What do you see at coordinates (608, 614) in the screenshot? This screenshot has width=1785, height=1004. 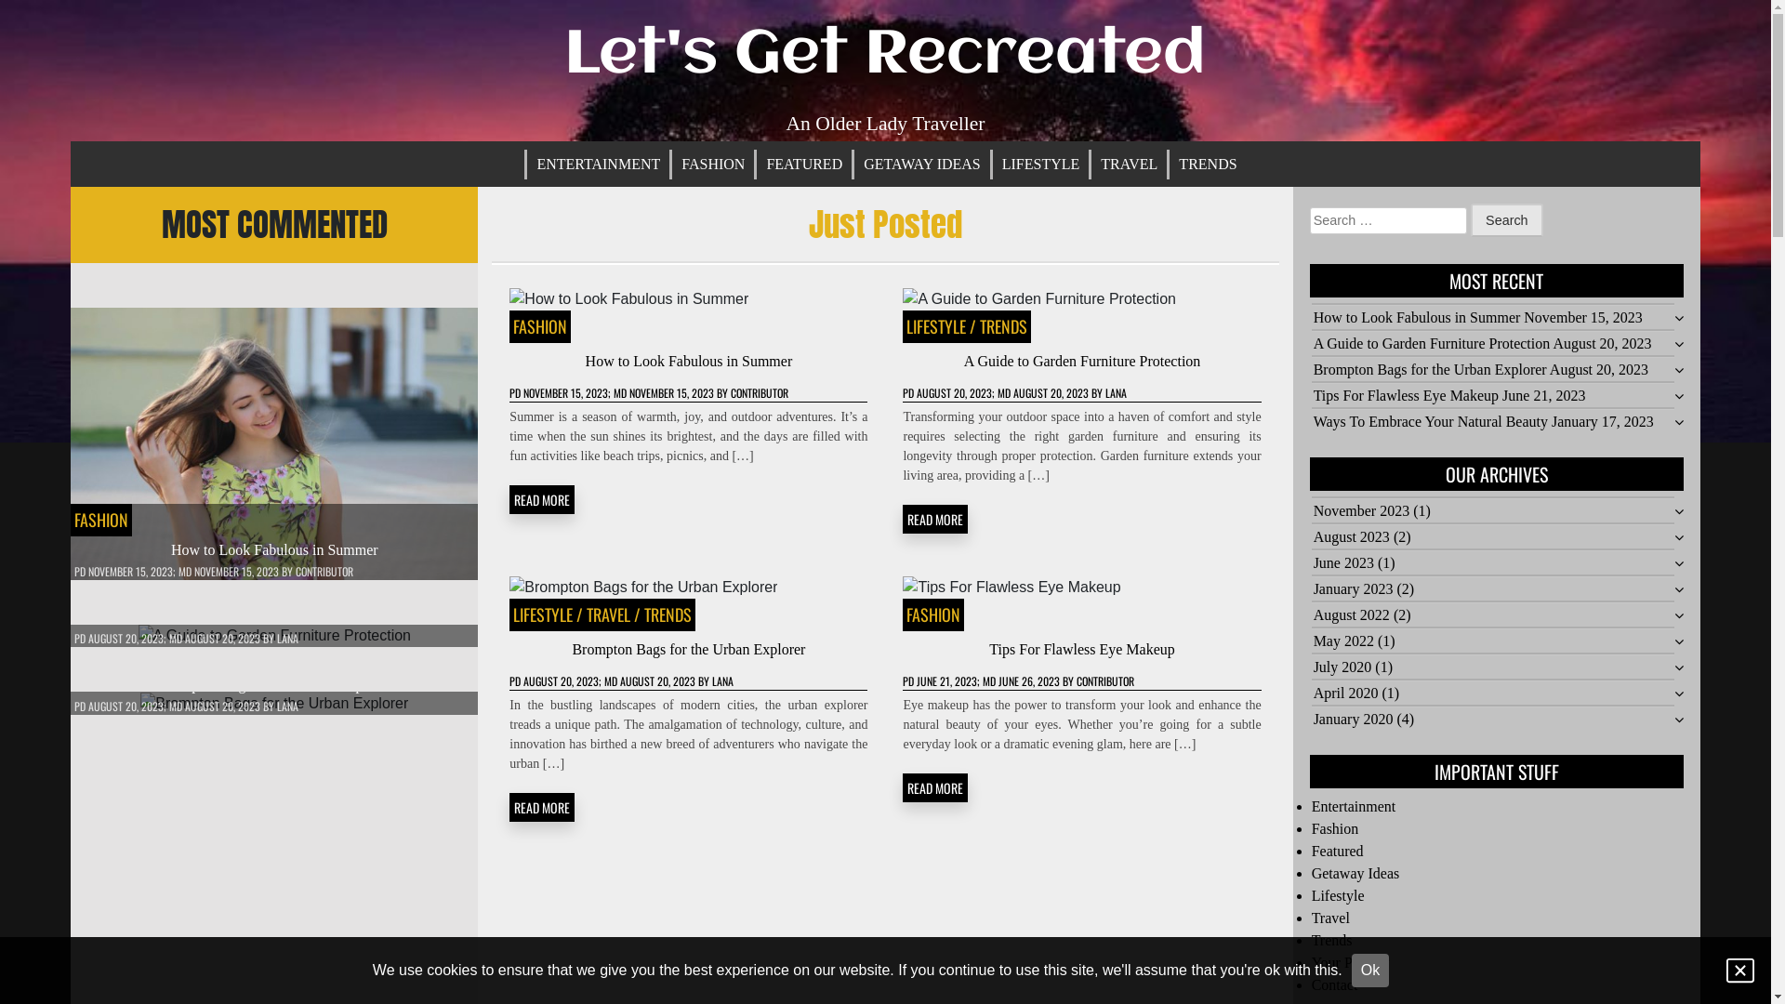 I see `TRAVEL` at bounding box center [608, 614].